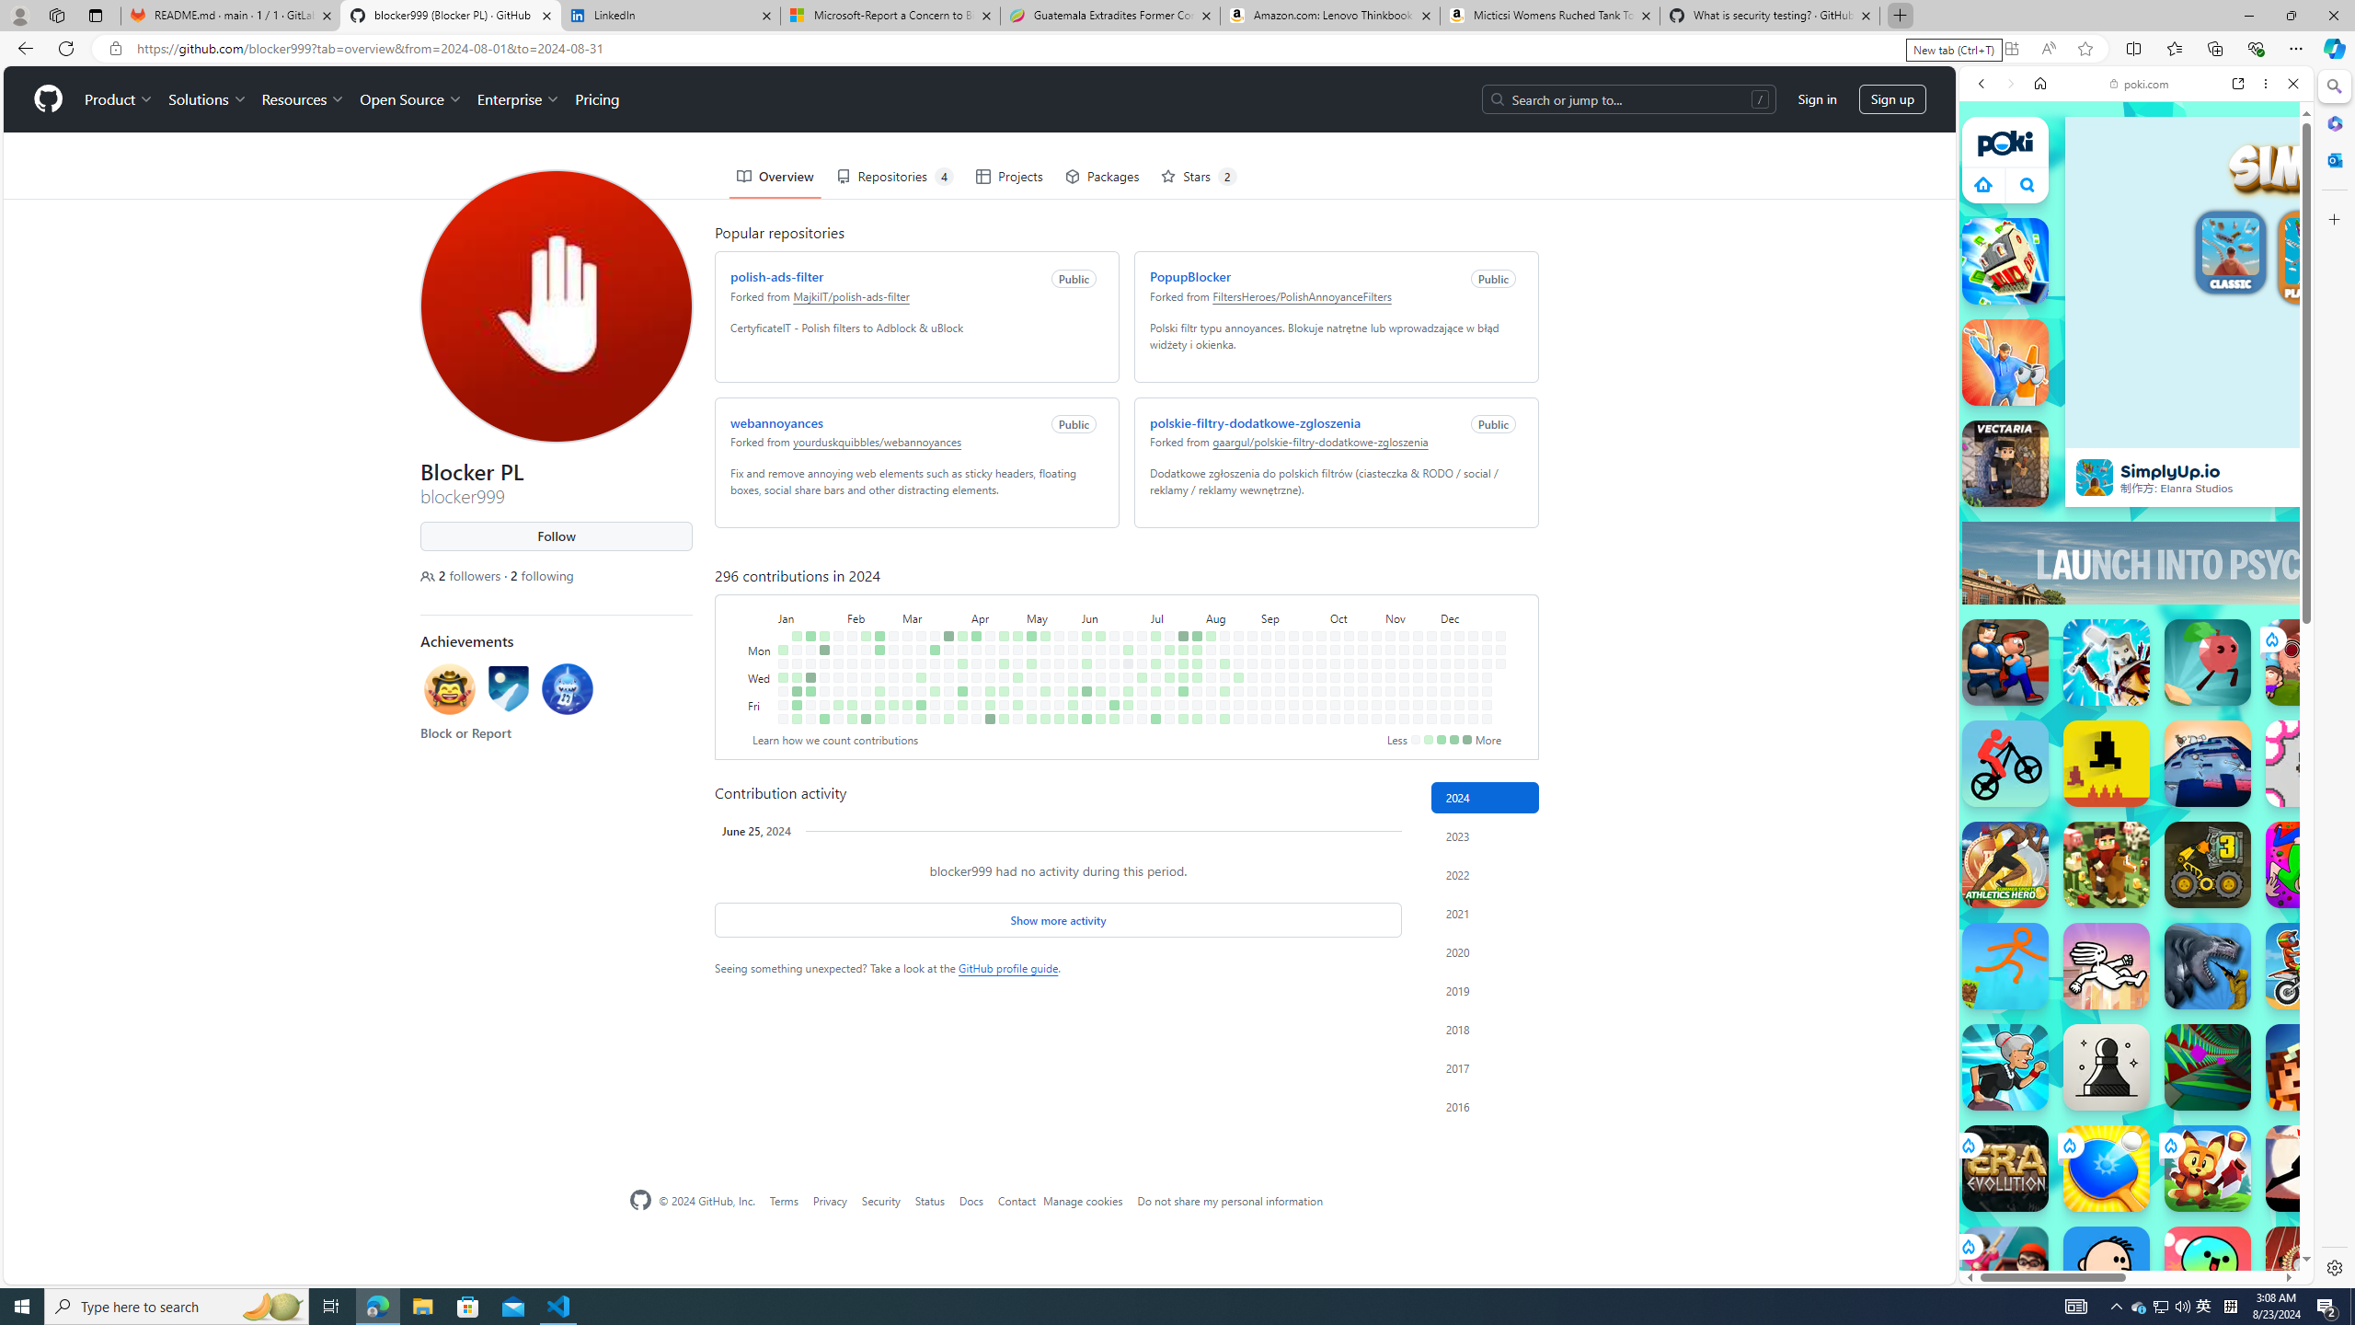 This screenshot has height=1325, width=2355. Describe the element at coordinates (1210, 691) in the screenshot. I see `No contributions on August 8th.` at that location.